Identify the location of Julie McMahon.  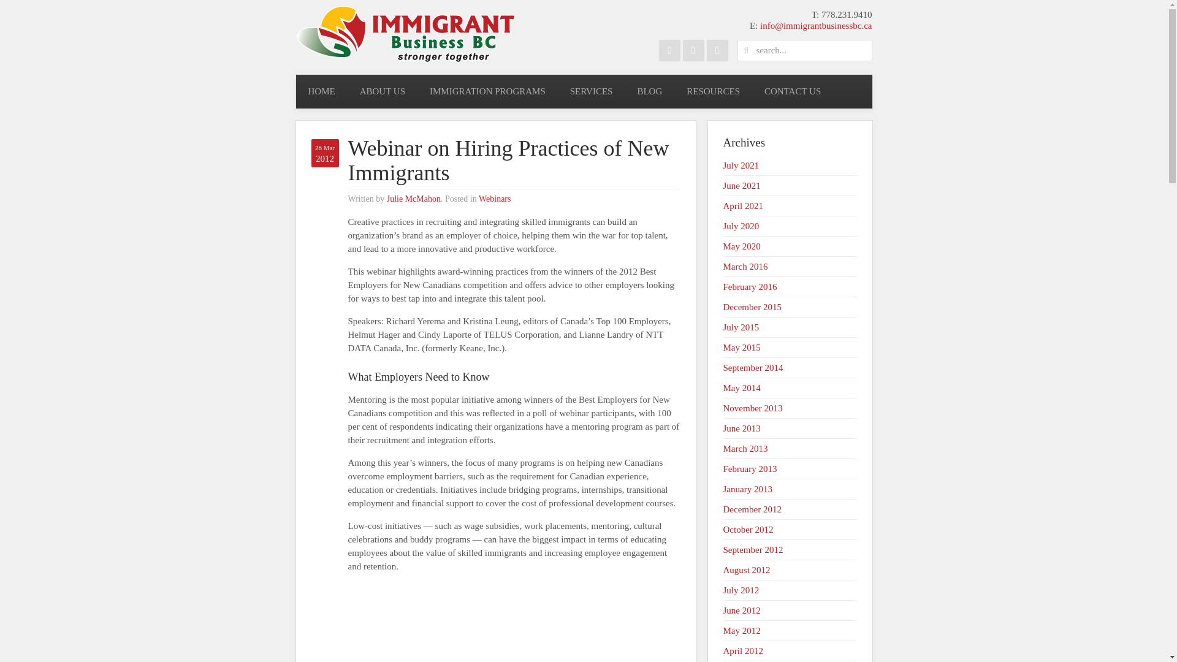
(413, 199).